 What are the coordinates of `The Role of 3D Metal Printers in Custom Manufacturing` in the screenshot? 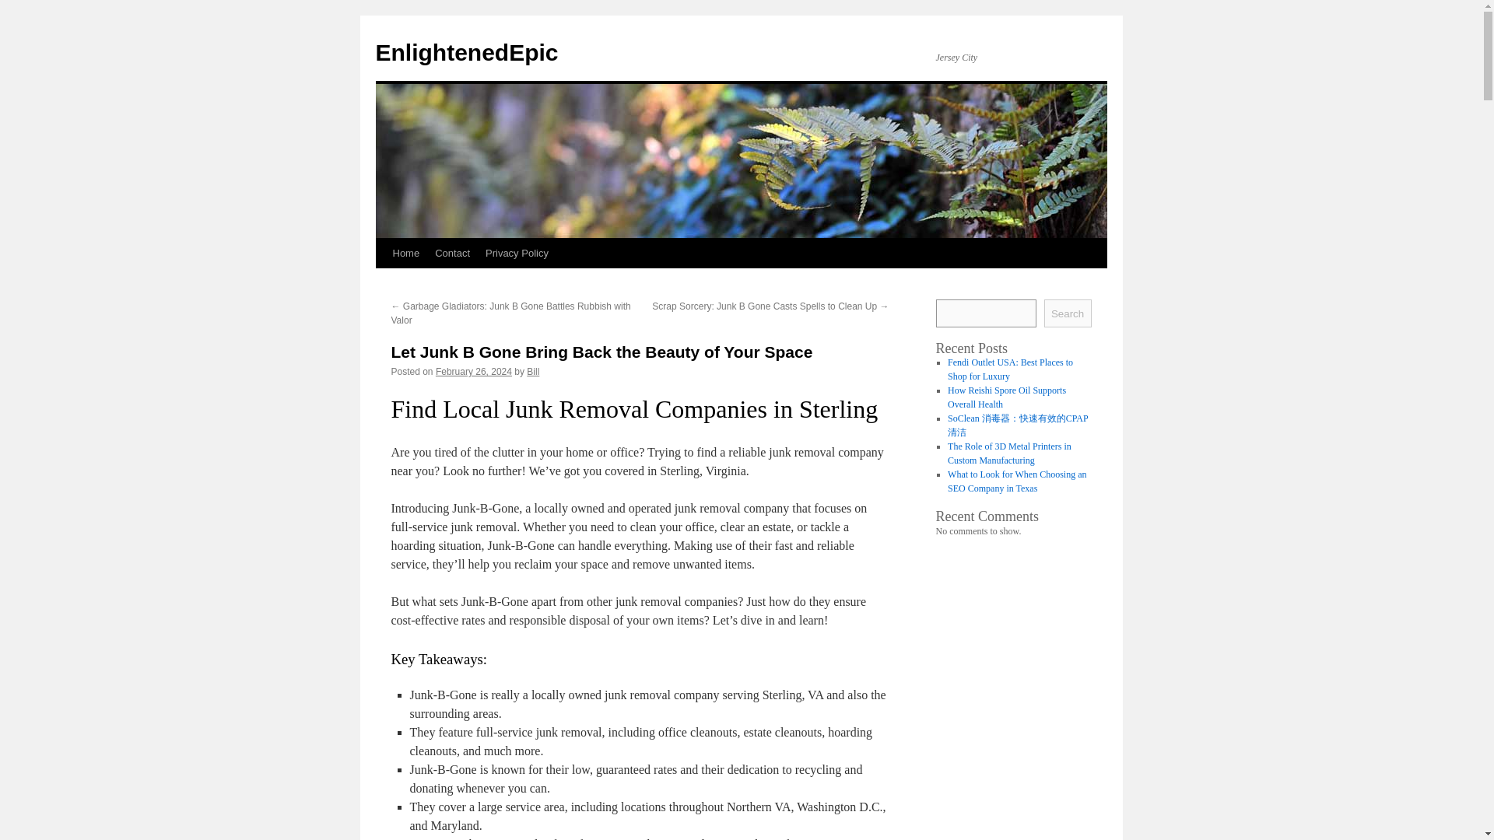 It's located at (1008, 453).